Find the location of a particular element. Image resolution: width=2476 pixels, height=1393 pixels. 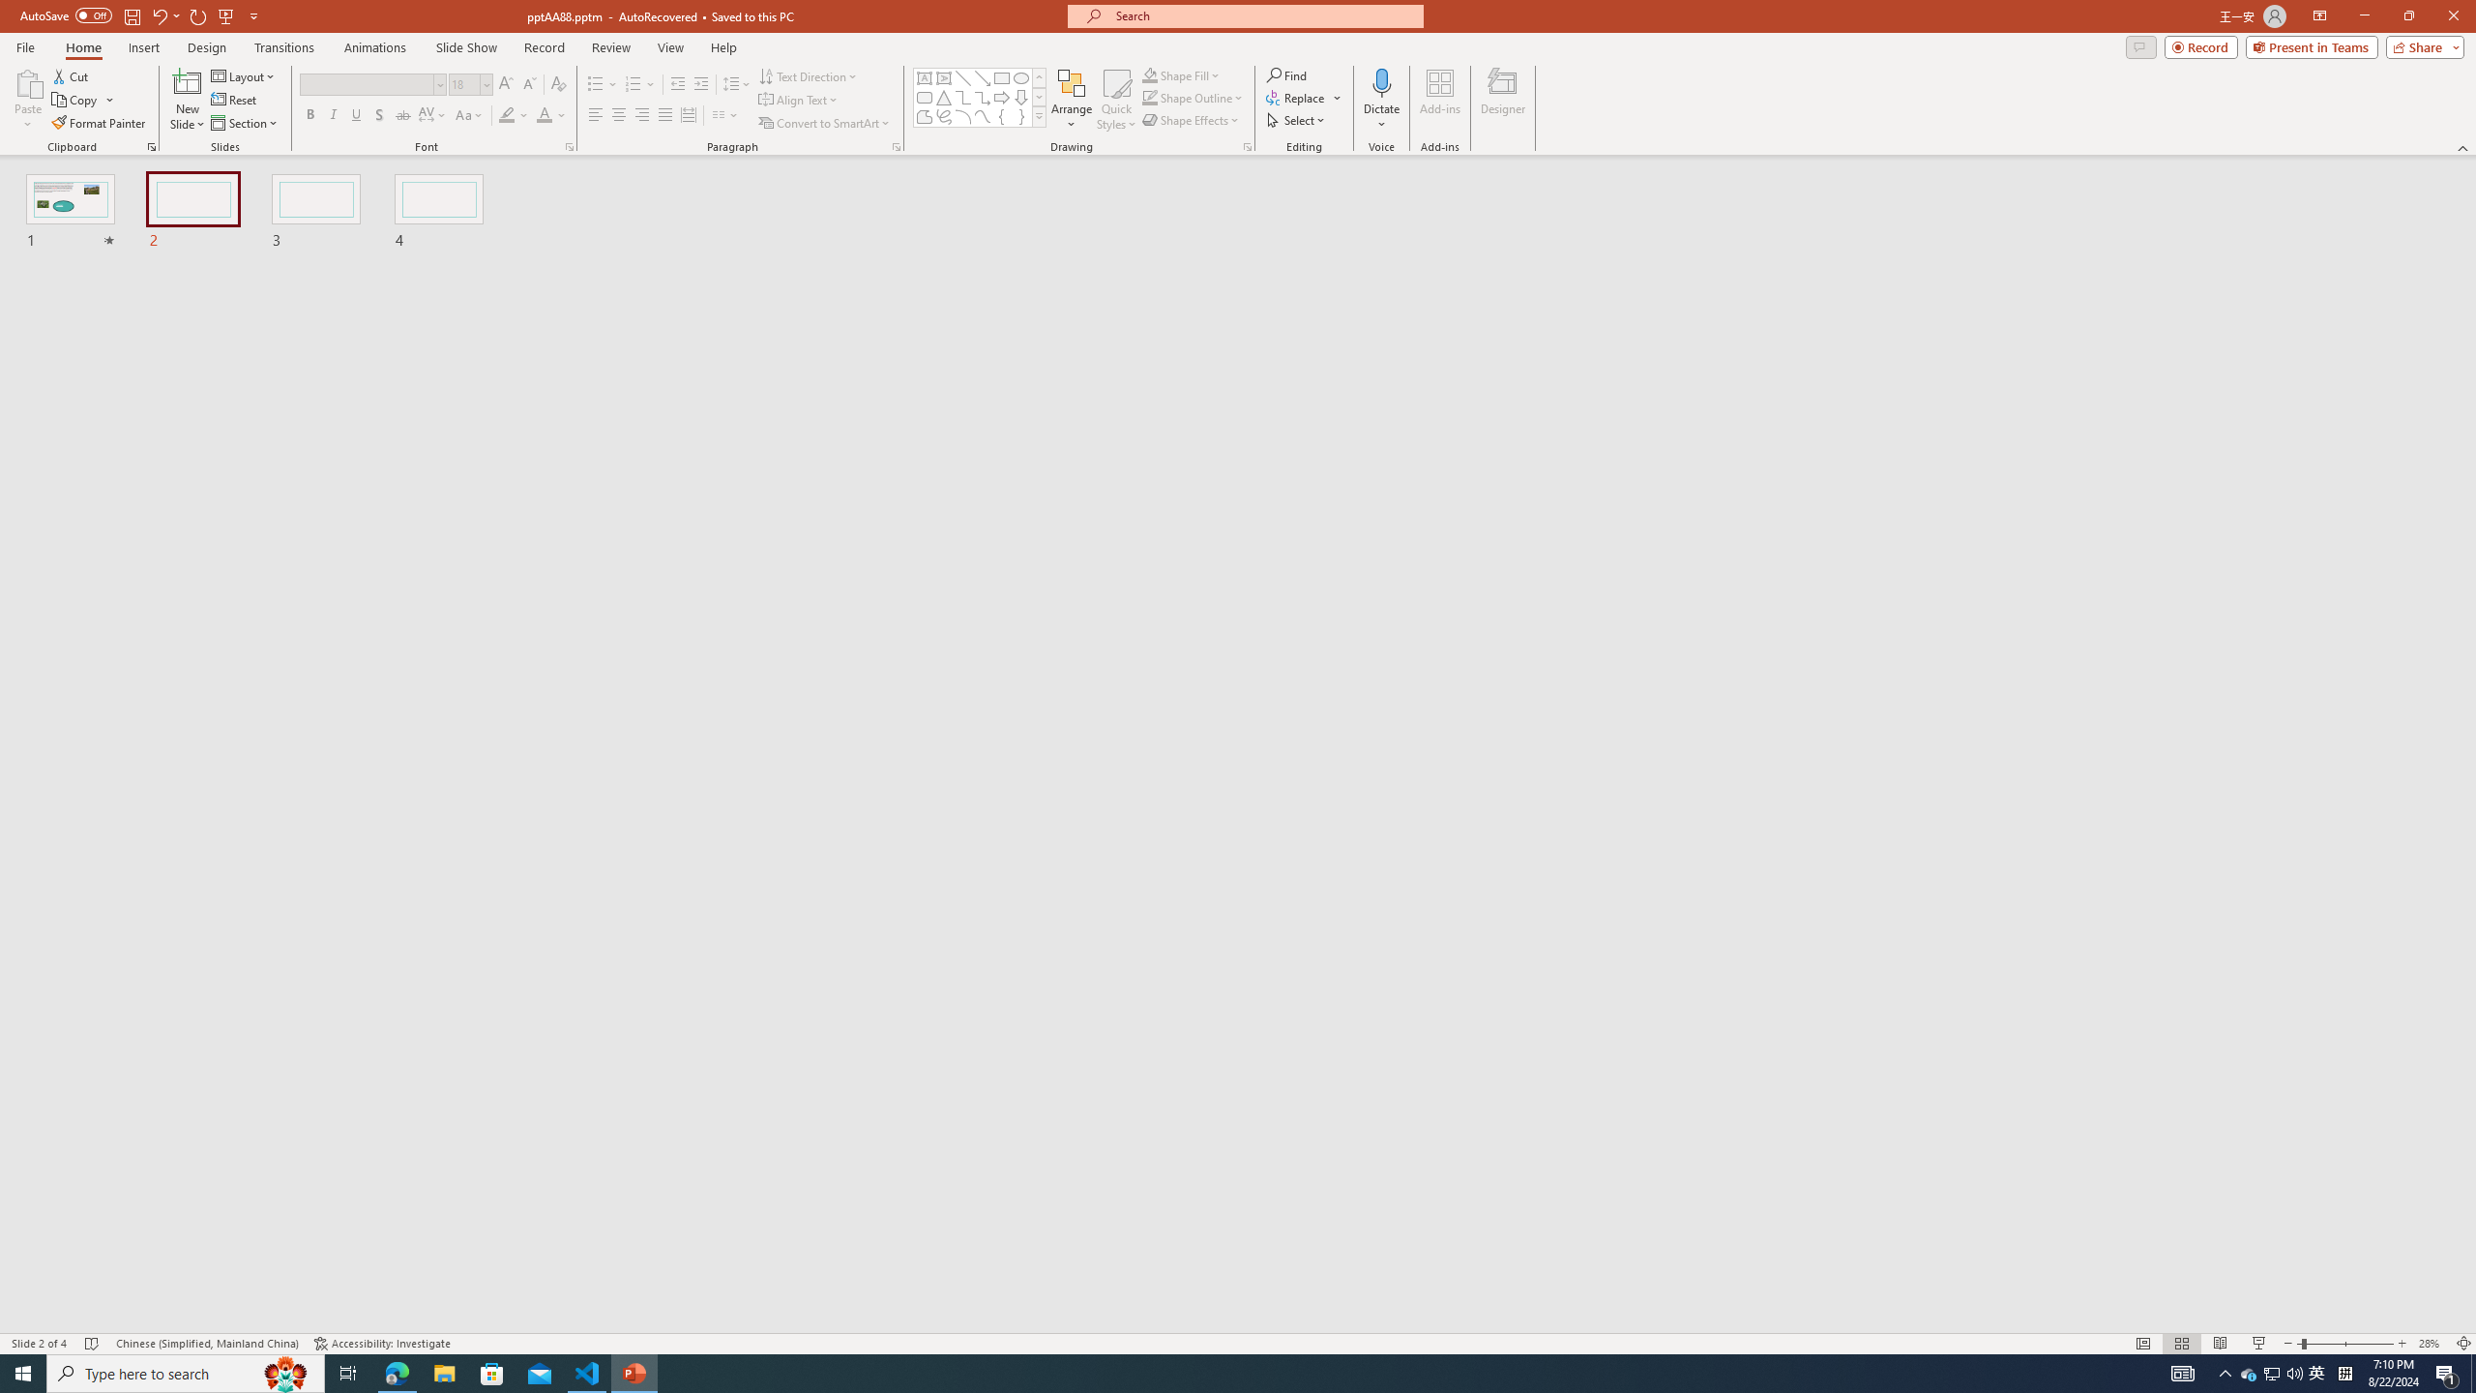

Line Spacing is located at coordinates (737, 85).